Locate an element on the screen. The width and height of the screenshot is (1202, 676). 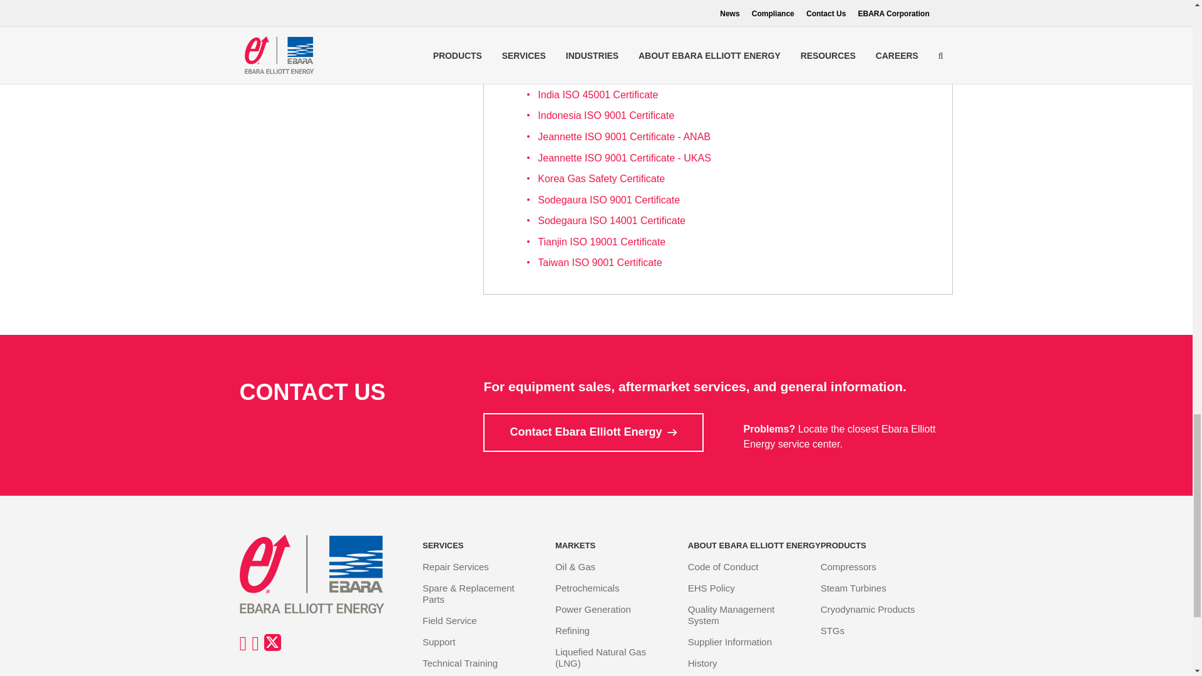
India ISO 45001 Certificate is located at coordinates (597, 94).